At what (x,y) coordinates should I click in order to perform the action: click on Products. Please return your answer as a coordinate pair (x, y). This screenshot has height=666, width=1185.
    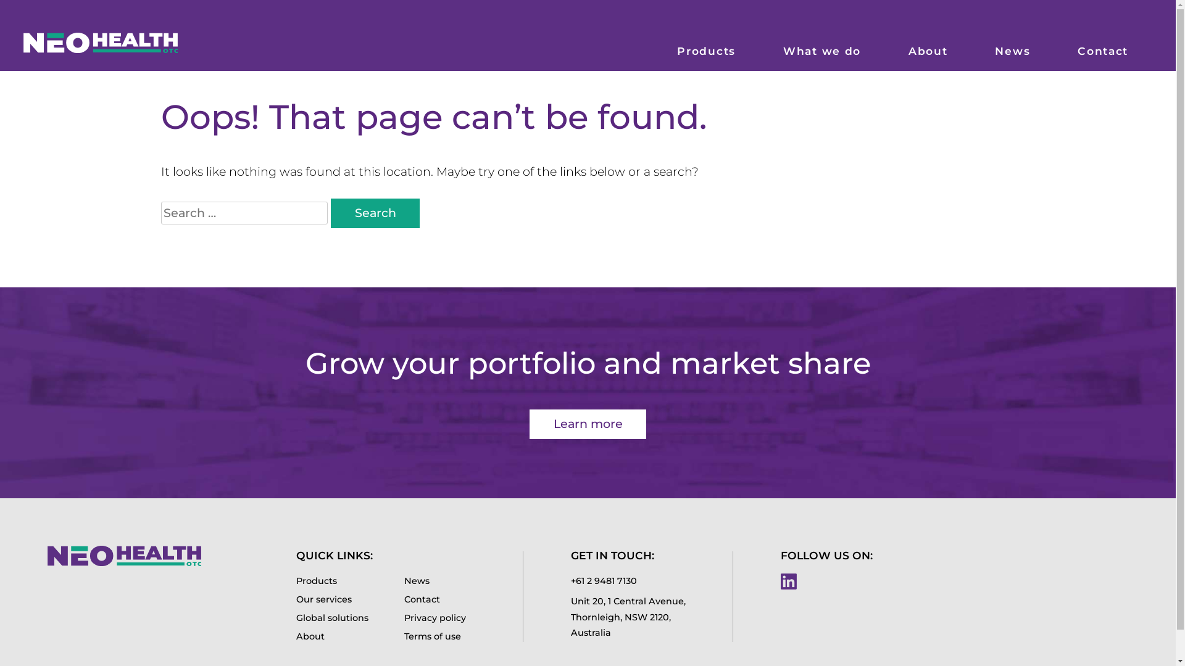
    Looking at the image, I should click on (332, 582).